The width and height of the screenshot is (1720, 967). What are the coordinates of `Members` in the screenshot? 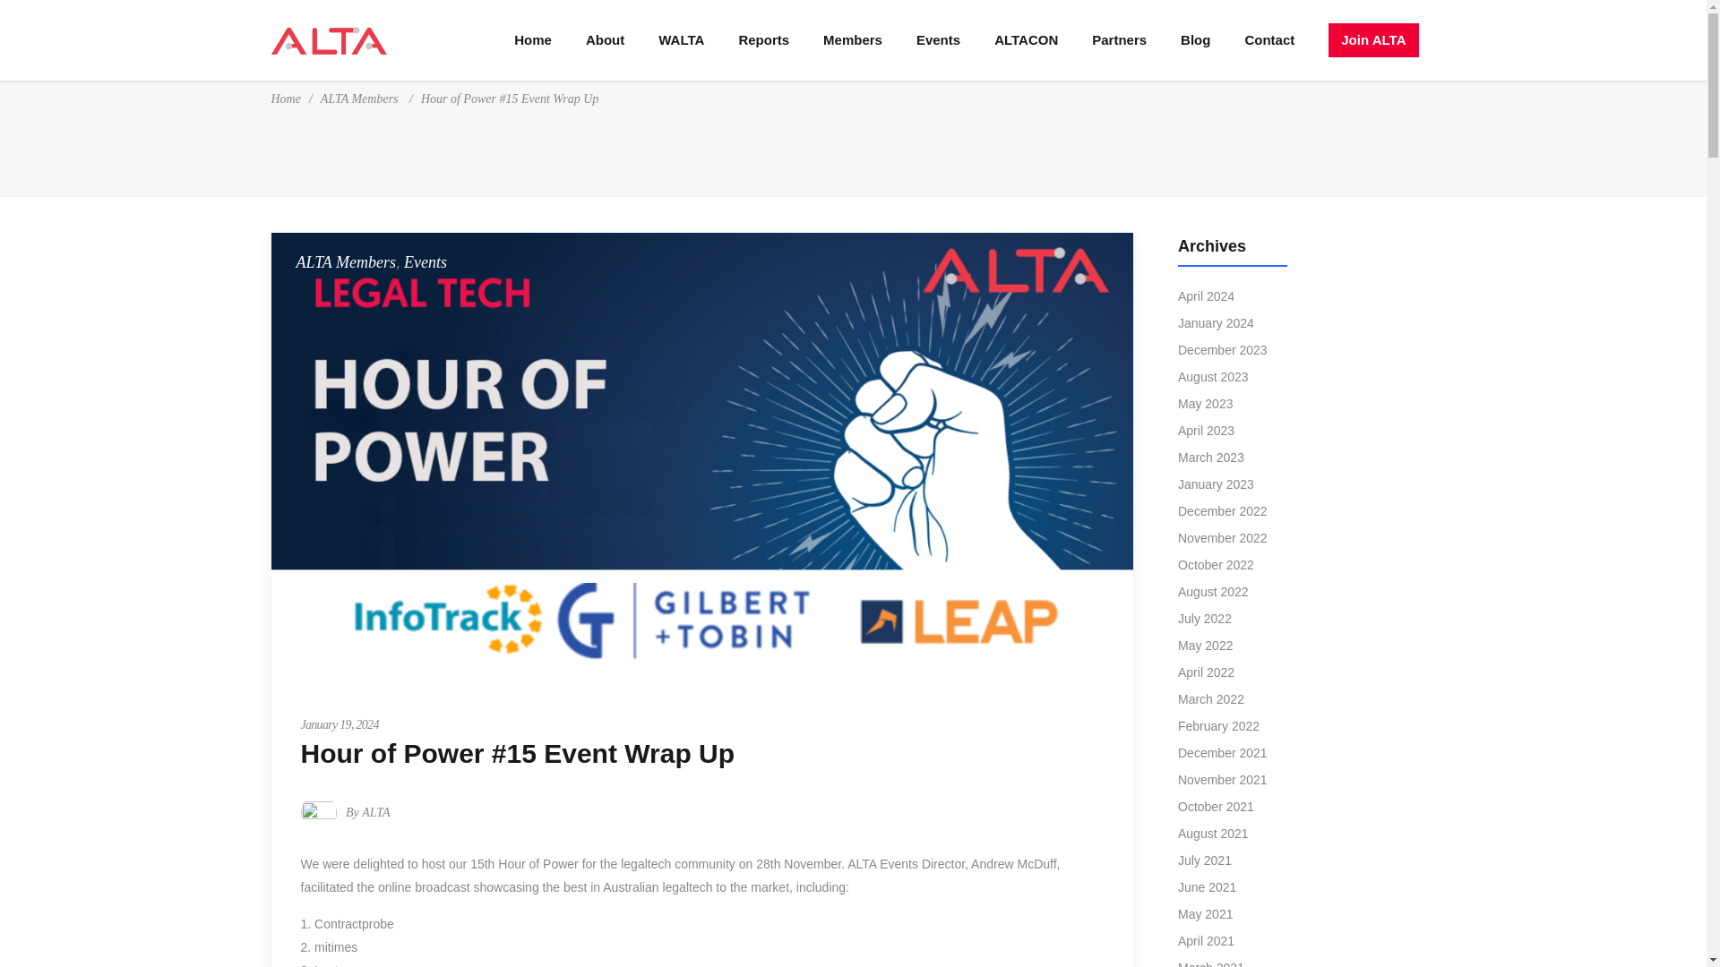 It's located at (853, 39).